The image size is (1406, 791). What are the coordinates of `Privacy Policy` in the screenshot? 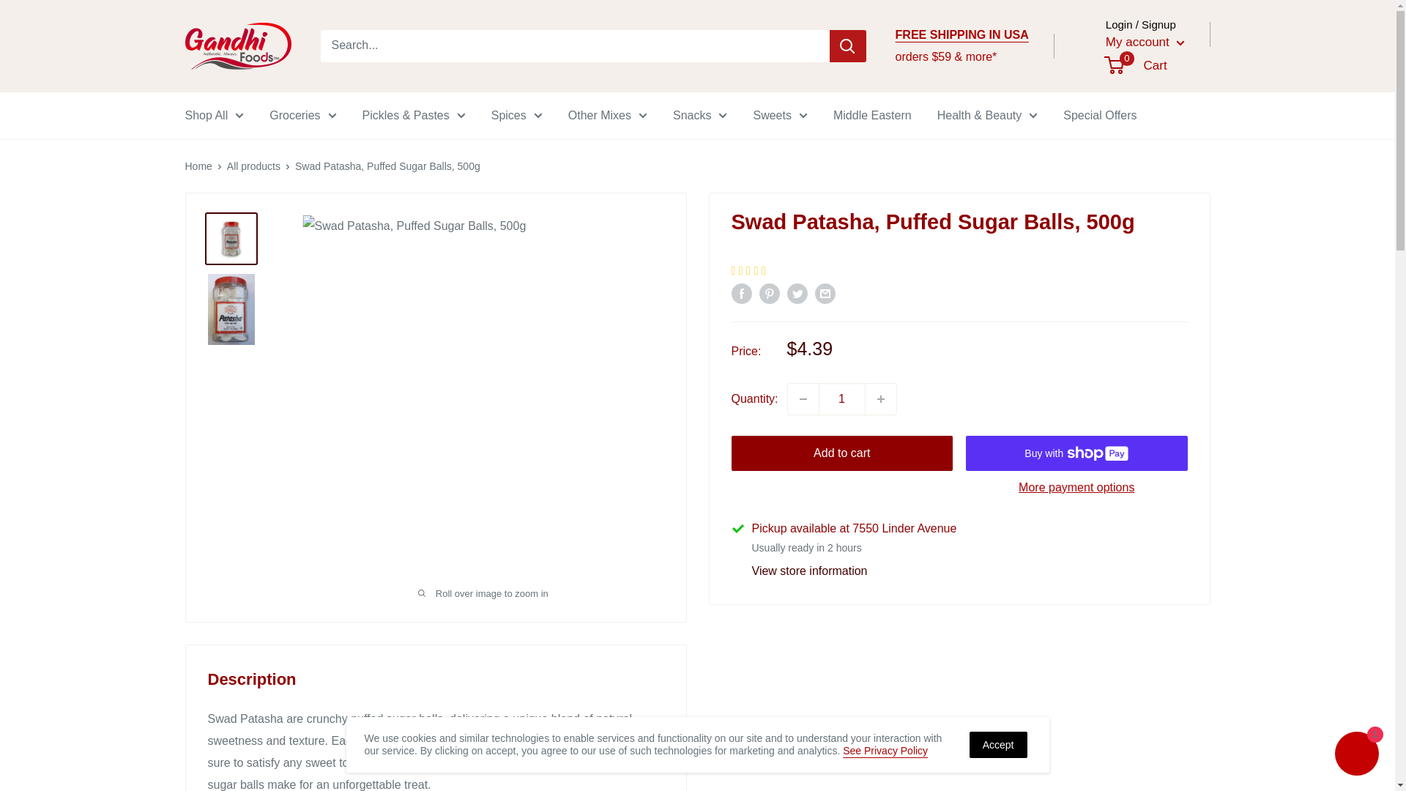 It's located at (885, 750).